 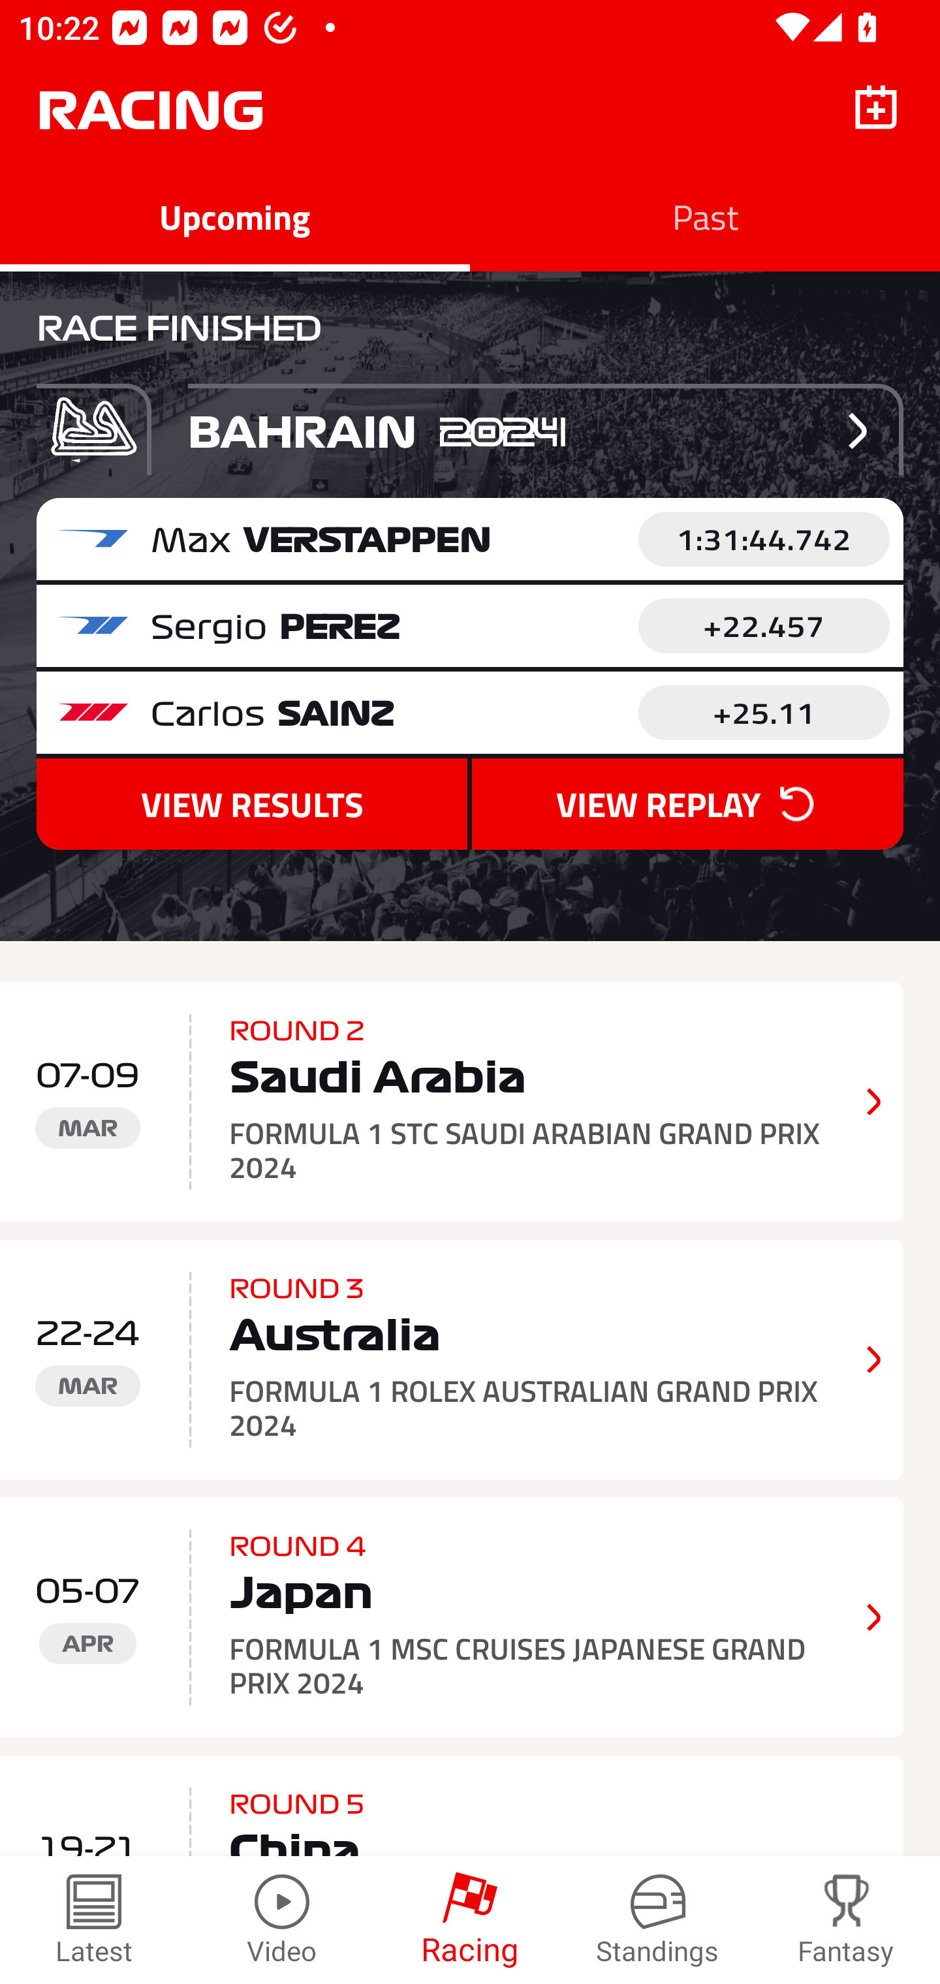 What do you see at coordinates (658, 1920) in the screenshot?
I see `Standings` at bounding box center [658, 1920].